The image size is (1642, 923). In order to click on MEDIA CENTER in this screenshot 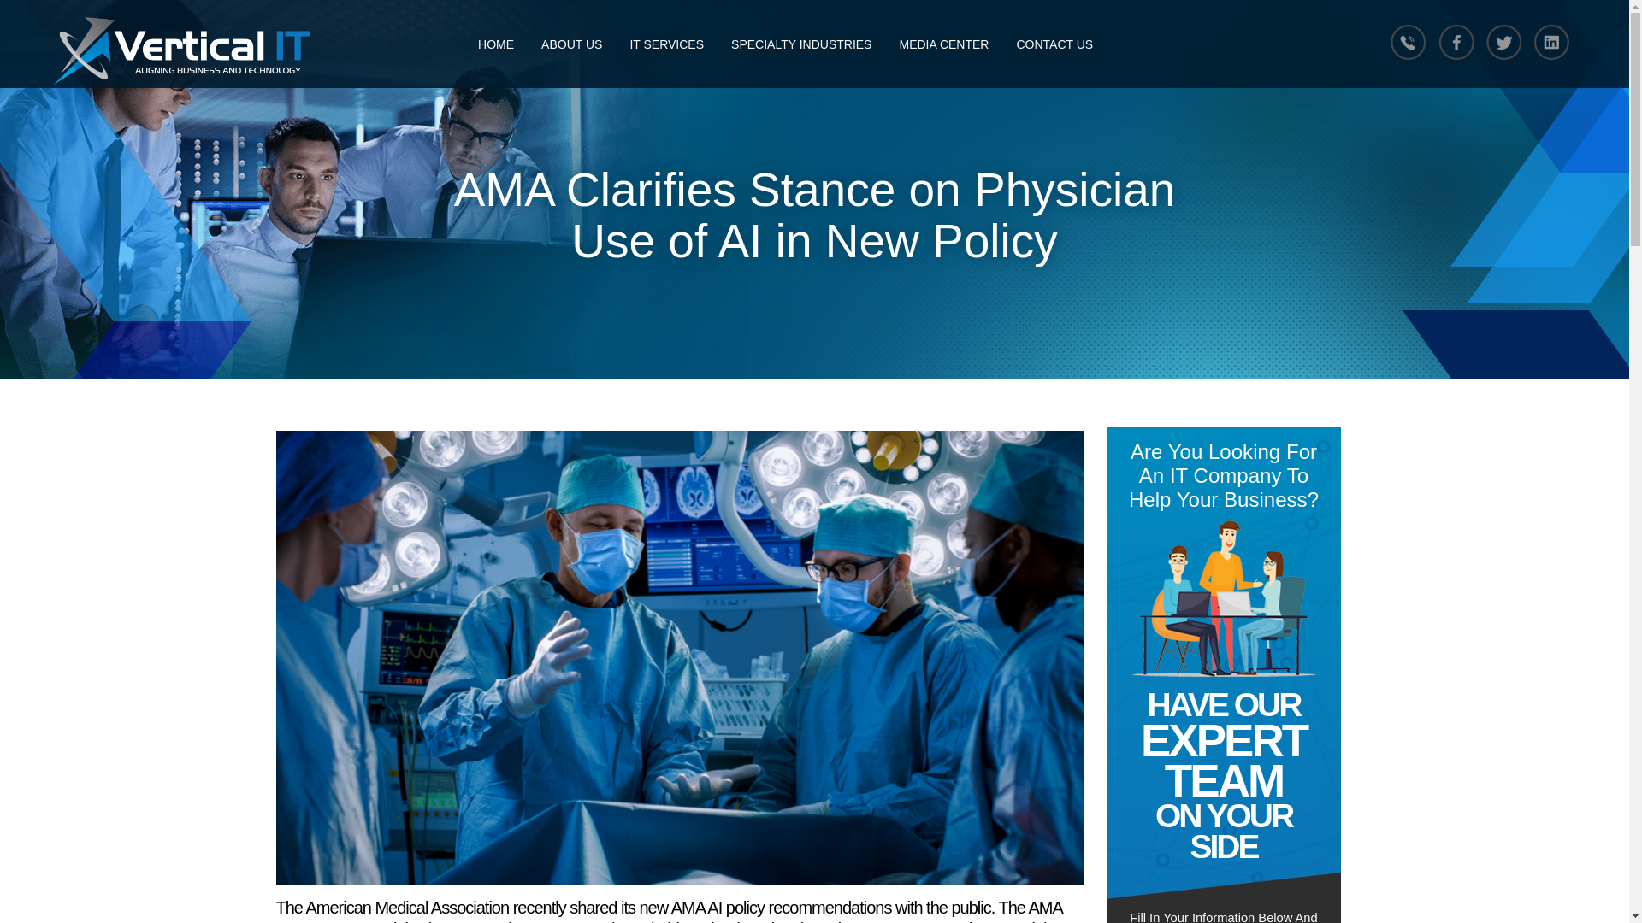, I will do `click(942, 44)`.